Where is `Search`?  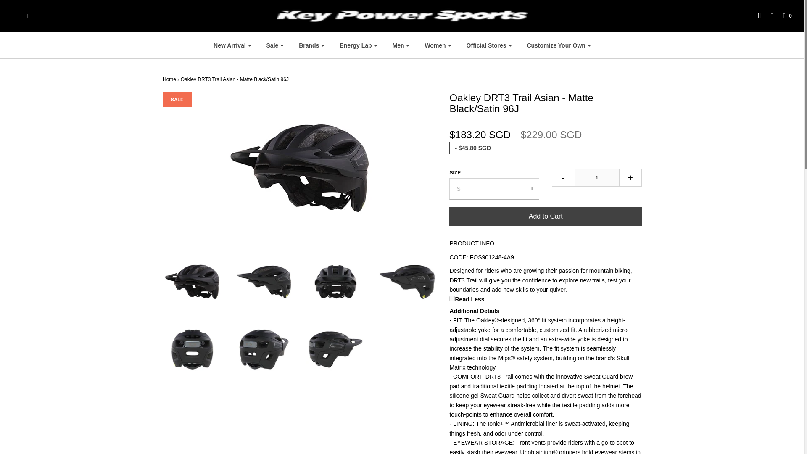 Search is located at coordinates (755, 16).